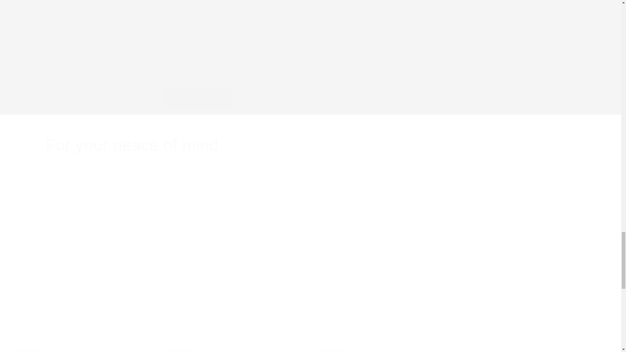 This screenshot has width=626, height=352. What do you see at coordinates (310, 145) in the screenshot?
I see `For your peace of mind` at bounding box center [310, 145].